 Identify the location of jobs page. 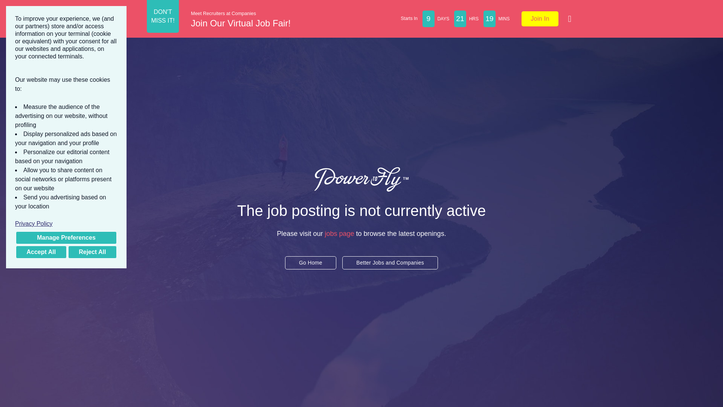
(339, 234).